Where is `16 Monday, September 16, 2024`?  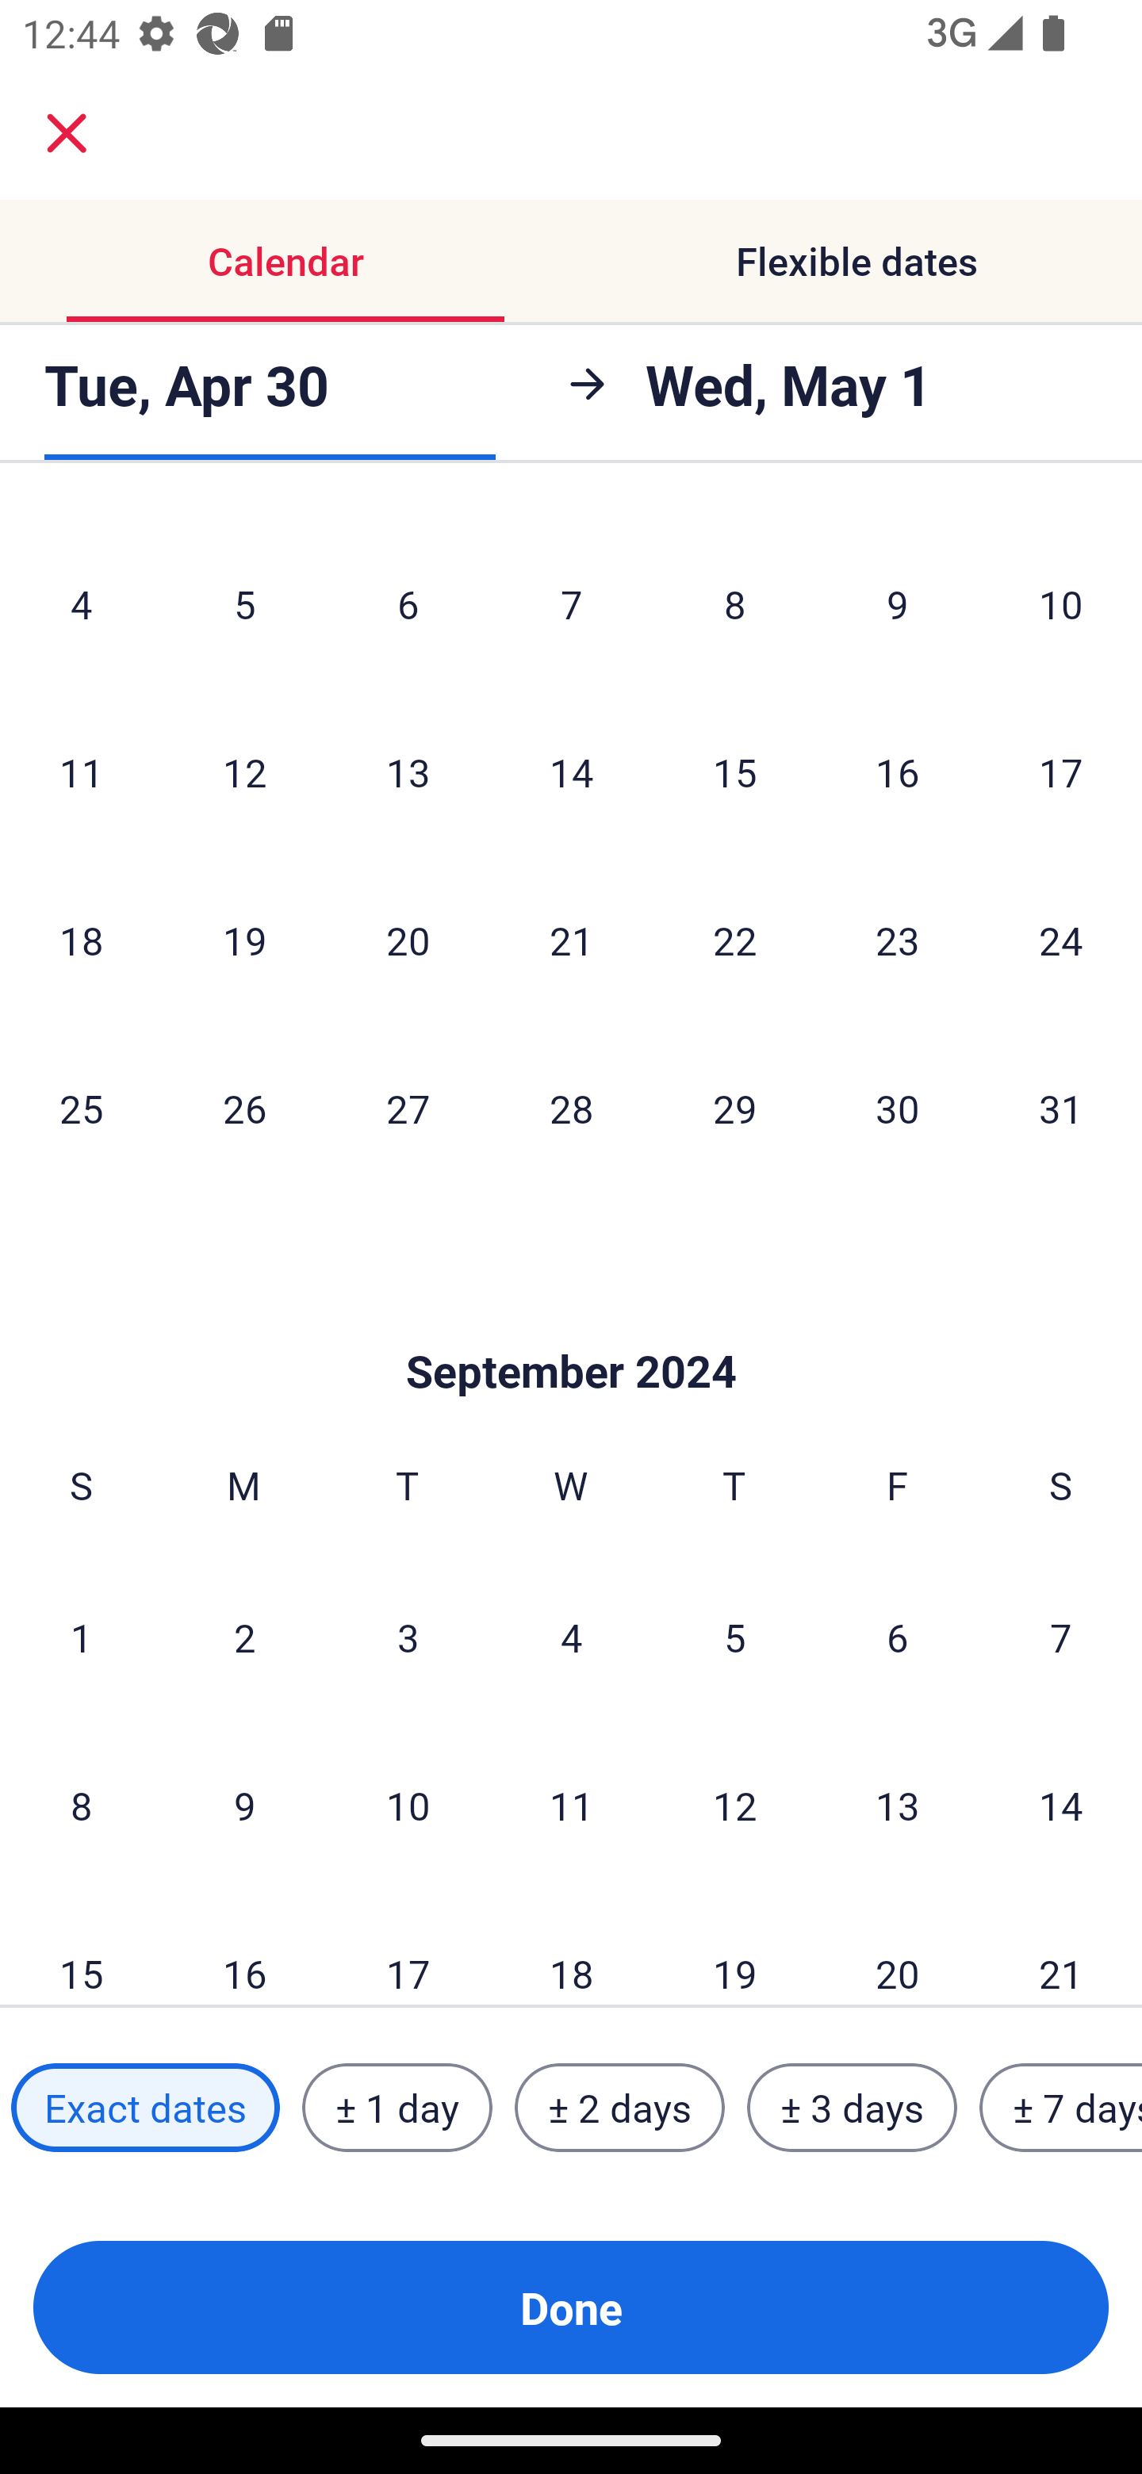
16 Monday, September 16, 2024 is located at coordinates (244, 1947).